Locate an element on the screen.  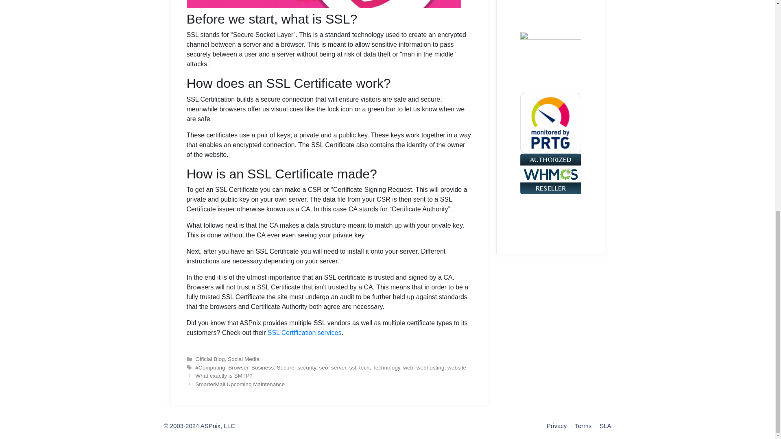
Browser is located at coordinates (238, 367).